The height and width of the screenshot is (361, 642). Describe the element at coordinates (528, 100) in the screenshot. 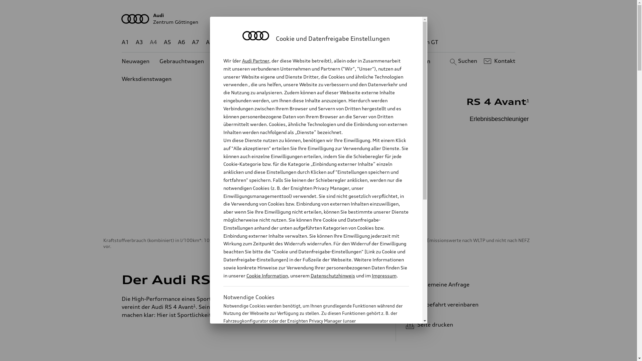

I see `1` at that location.